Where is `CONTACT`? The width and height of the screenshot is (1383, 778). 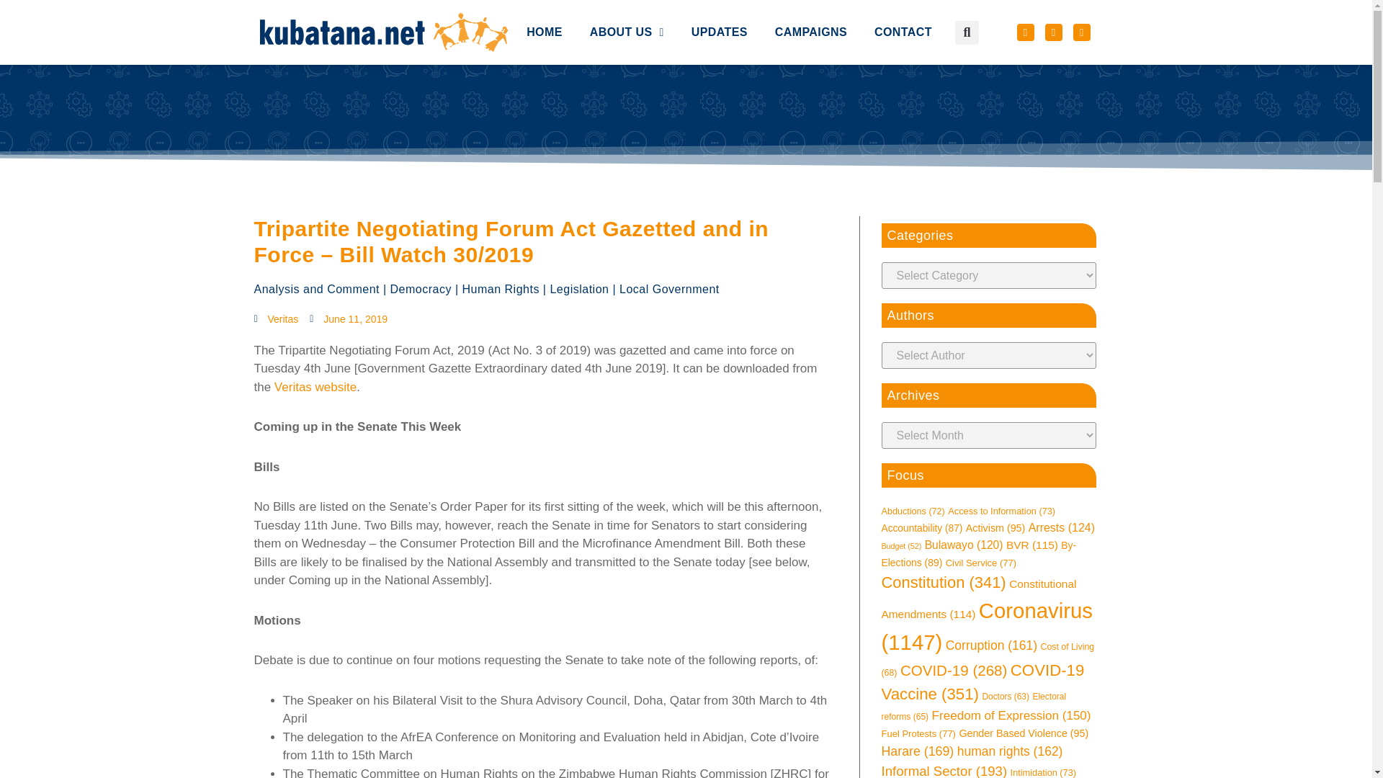 CONTACT is located at coordinates (903, 11).